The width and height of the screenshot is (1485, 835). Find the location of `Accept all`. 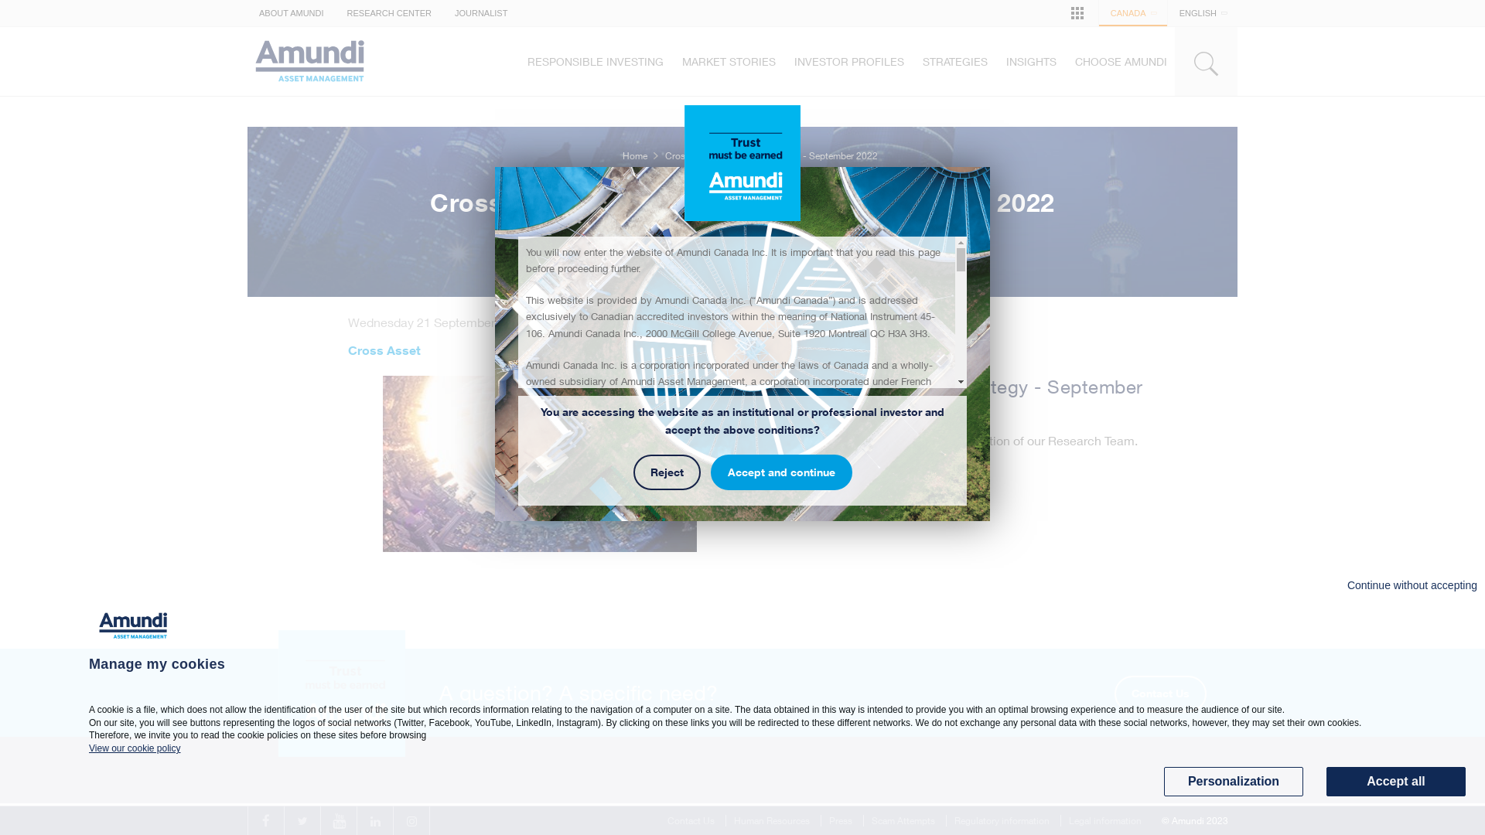

Accept all is located at coordinates (1396, 782).